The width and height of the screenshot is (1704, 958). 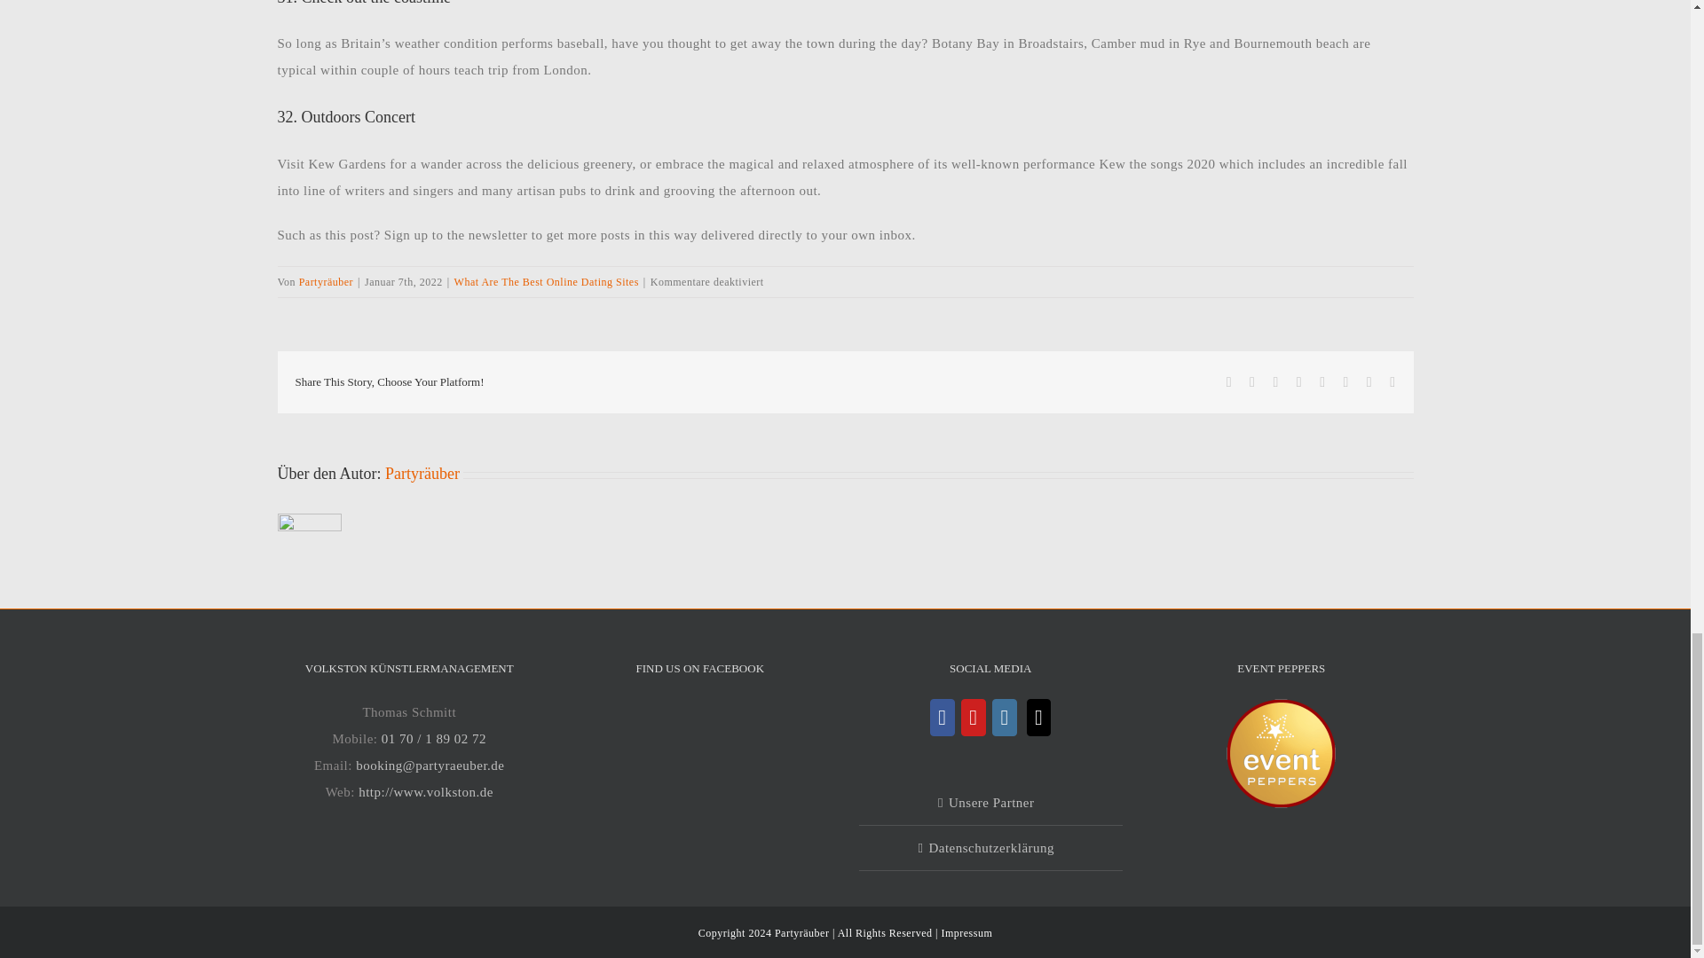 What do you see at coordinates (1299, 381) in the screenshot?
I see `LinkedIn` at bounding box center [1299, 381].